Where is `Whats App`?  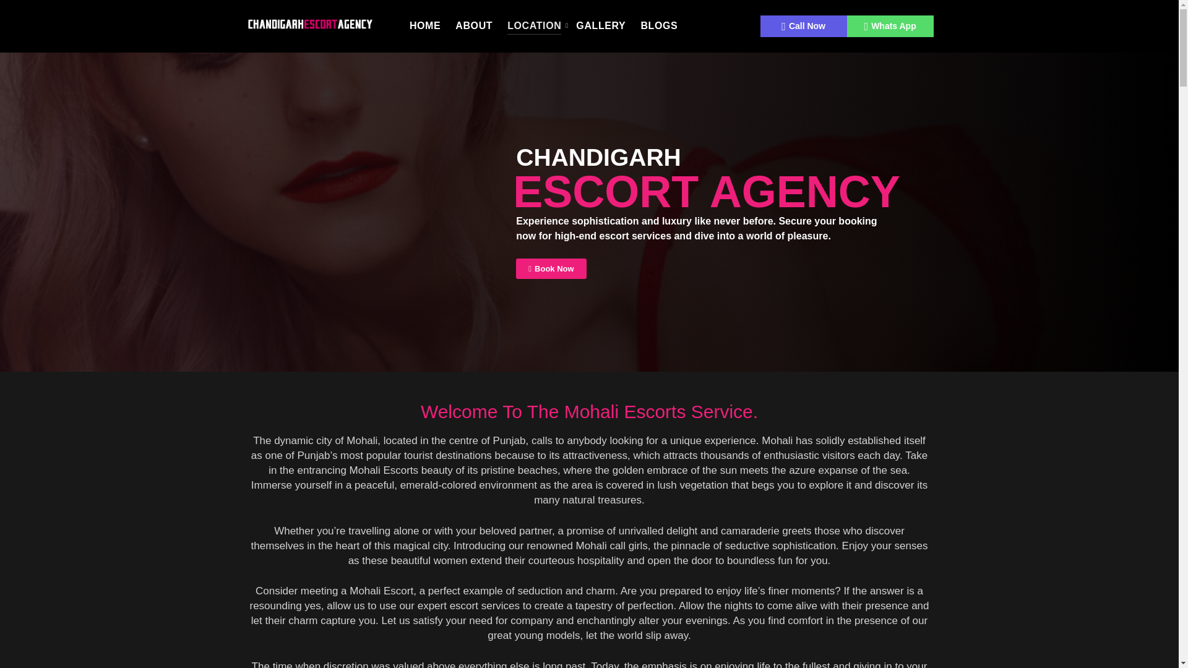 Whats App is located at coordinates (890, 26).